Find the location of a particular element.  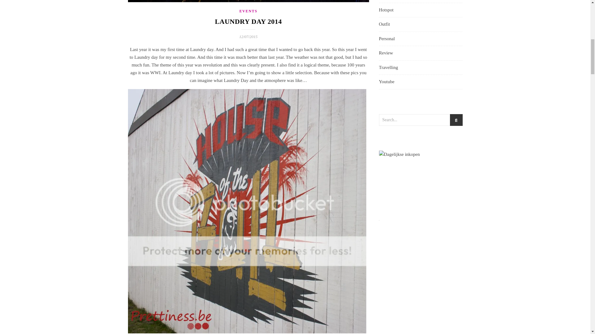

Travelling is located at coordinates (388, 67).